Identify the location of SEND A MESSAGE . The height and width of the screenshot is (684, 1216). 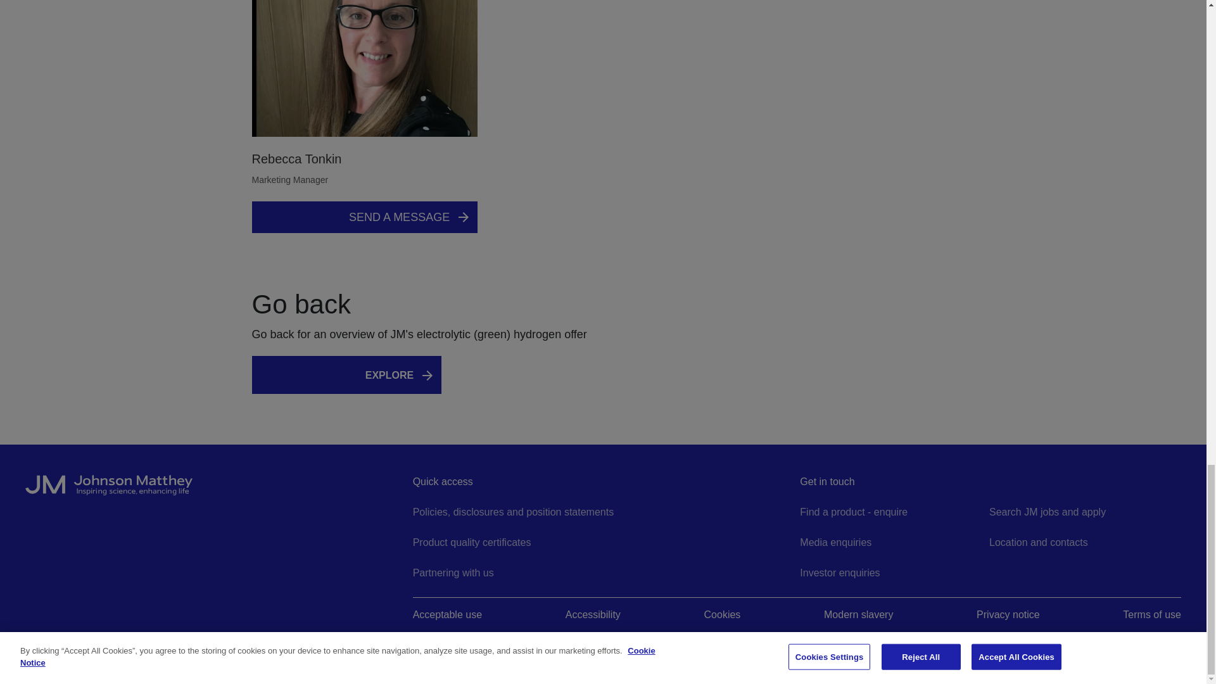
(365, 217).